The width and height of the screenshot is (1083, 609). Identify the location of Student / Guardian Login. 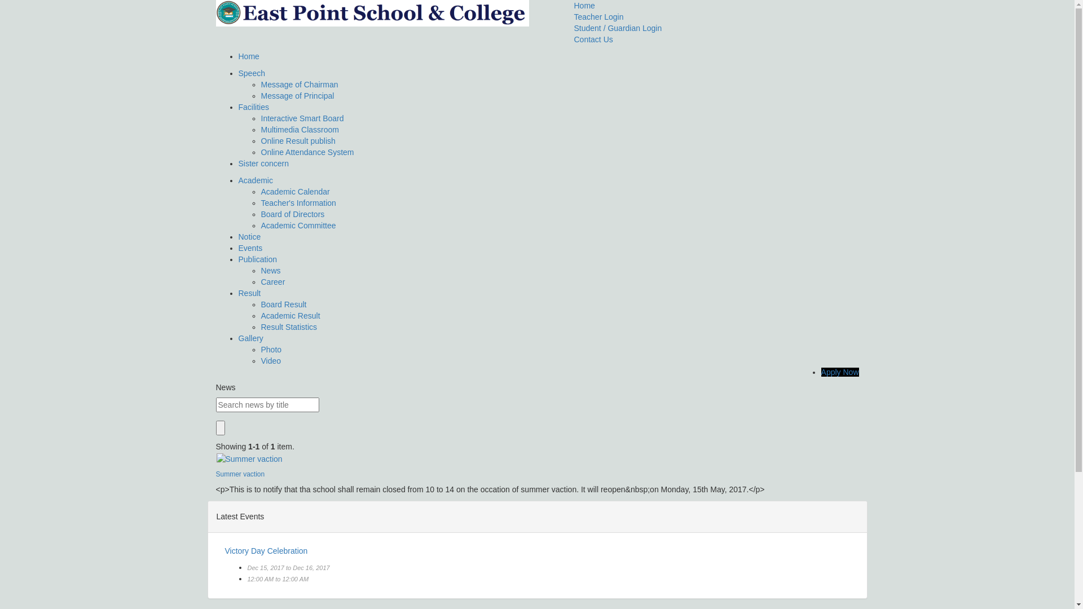
(618, 28).